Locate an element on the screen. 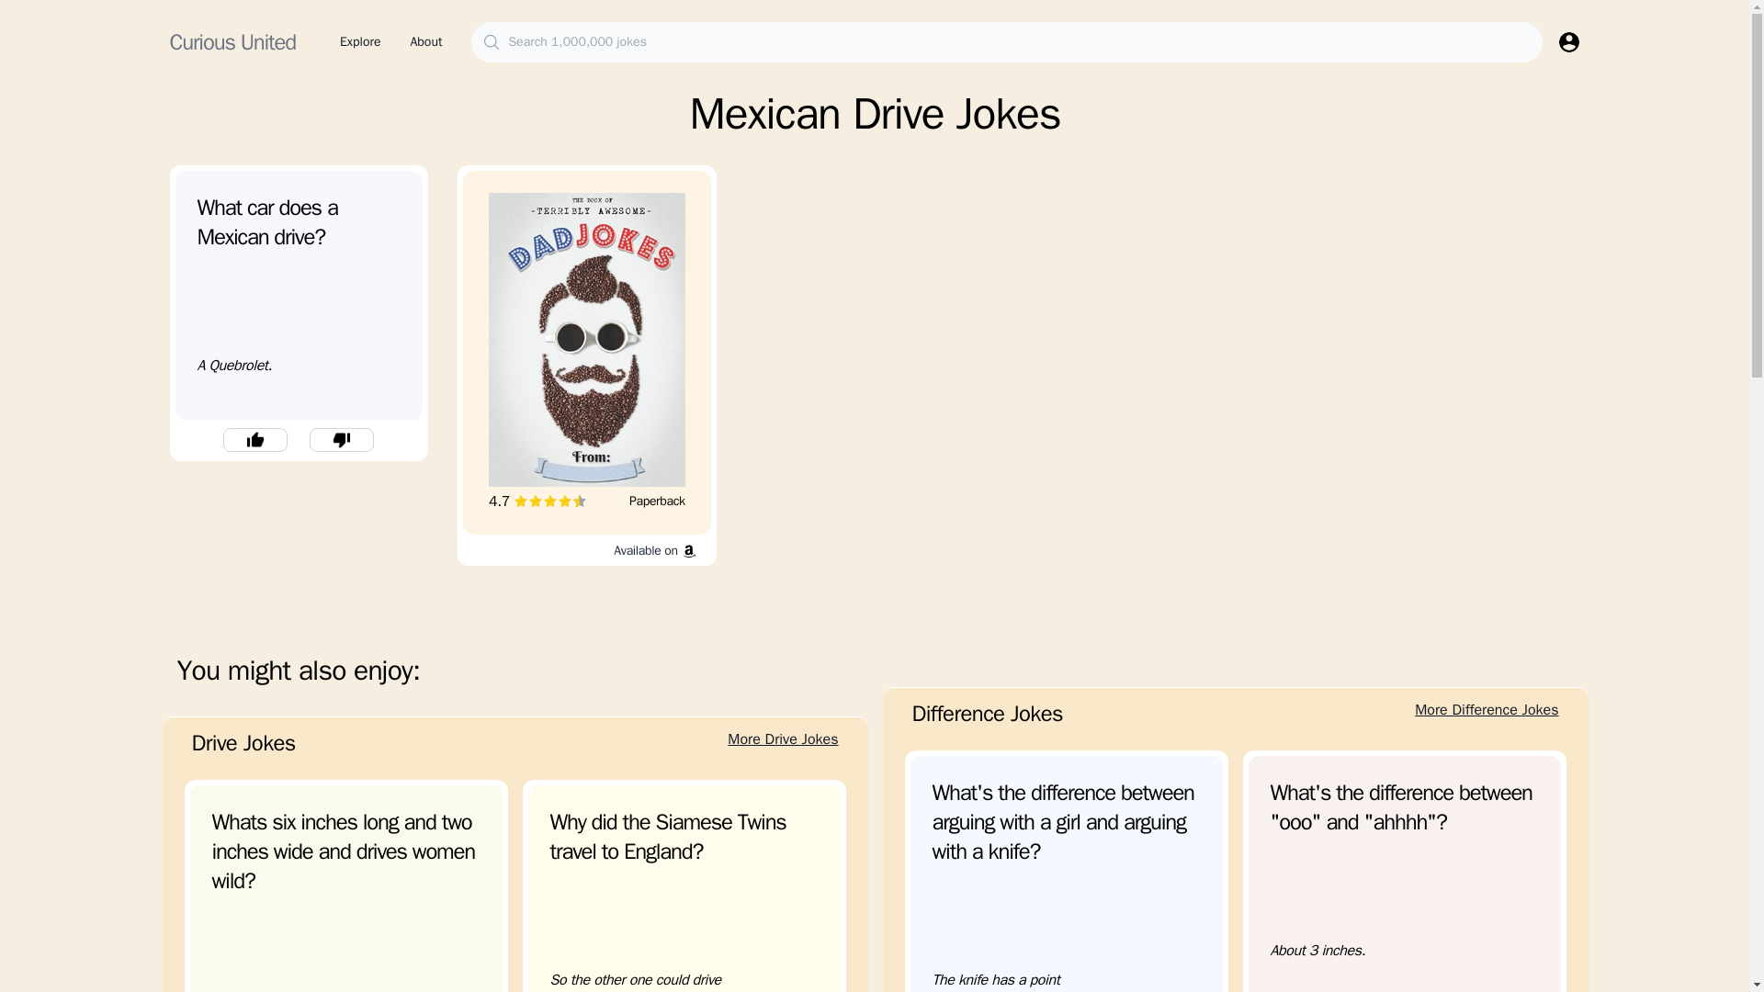 This screenshot has width=1764, height=992. More Drive Jokes is located at coordinates (360, 42).